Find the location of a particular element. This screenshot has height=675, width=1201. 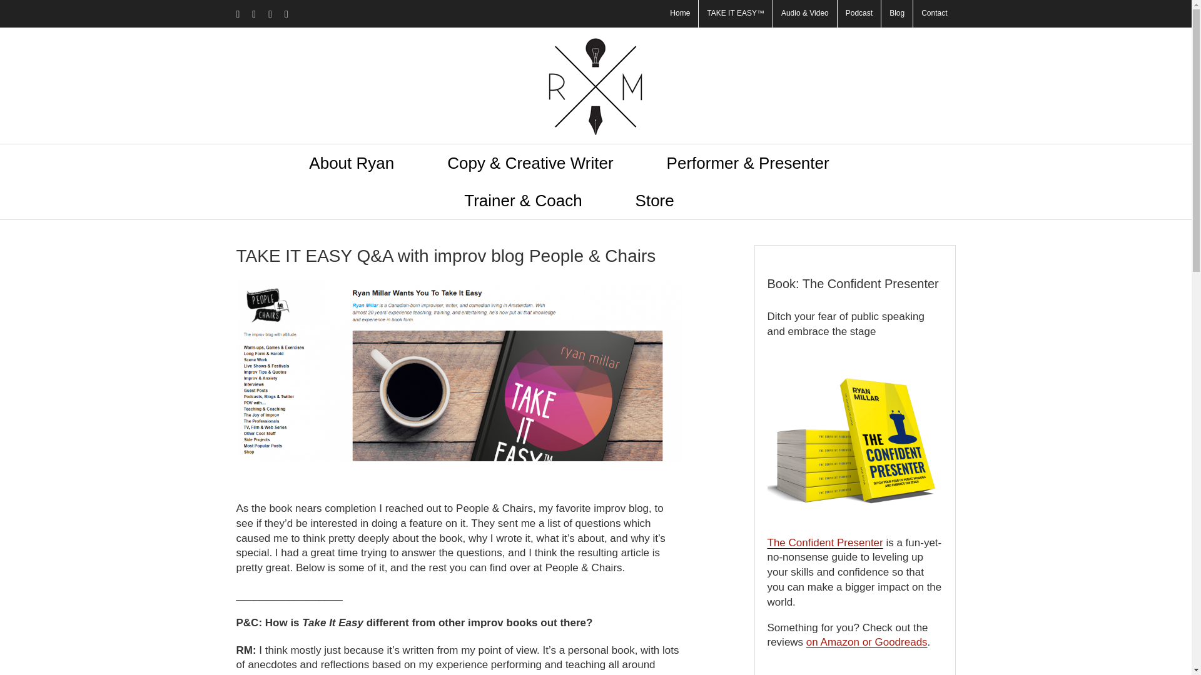

Contact is located at coordinates (933, 14).